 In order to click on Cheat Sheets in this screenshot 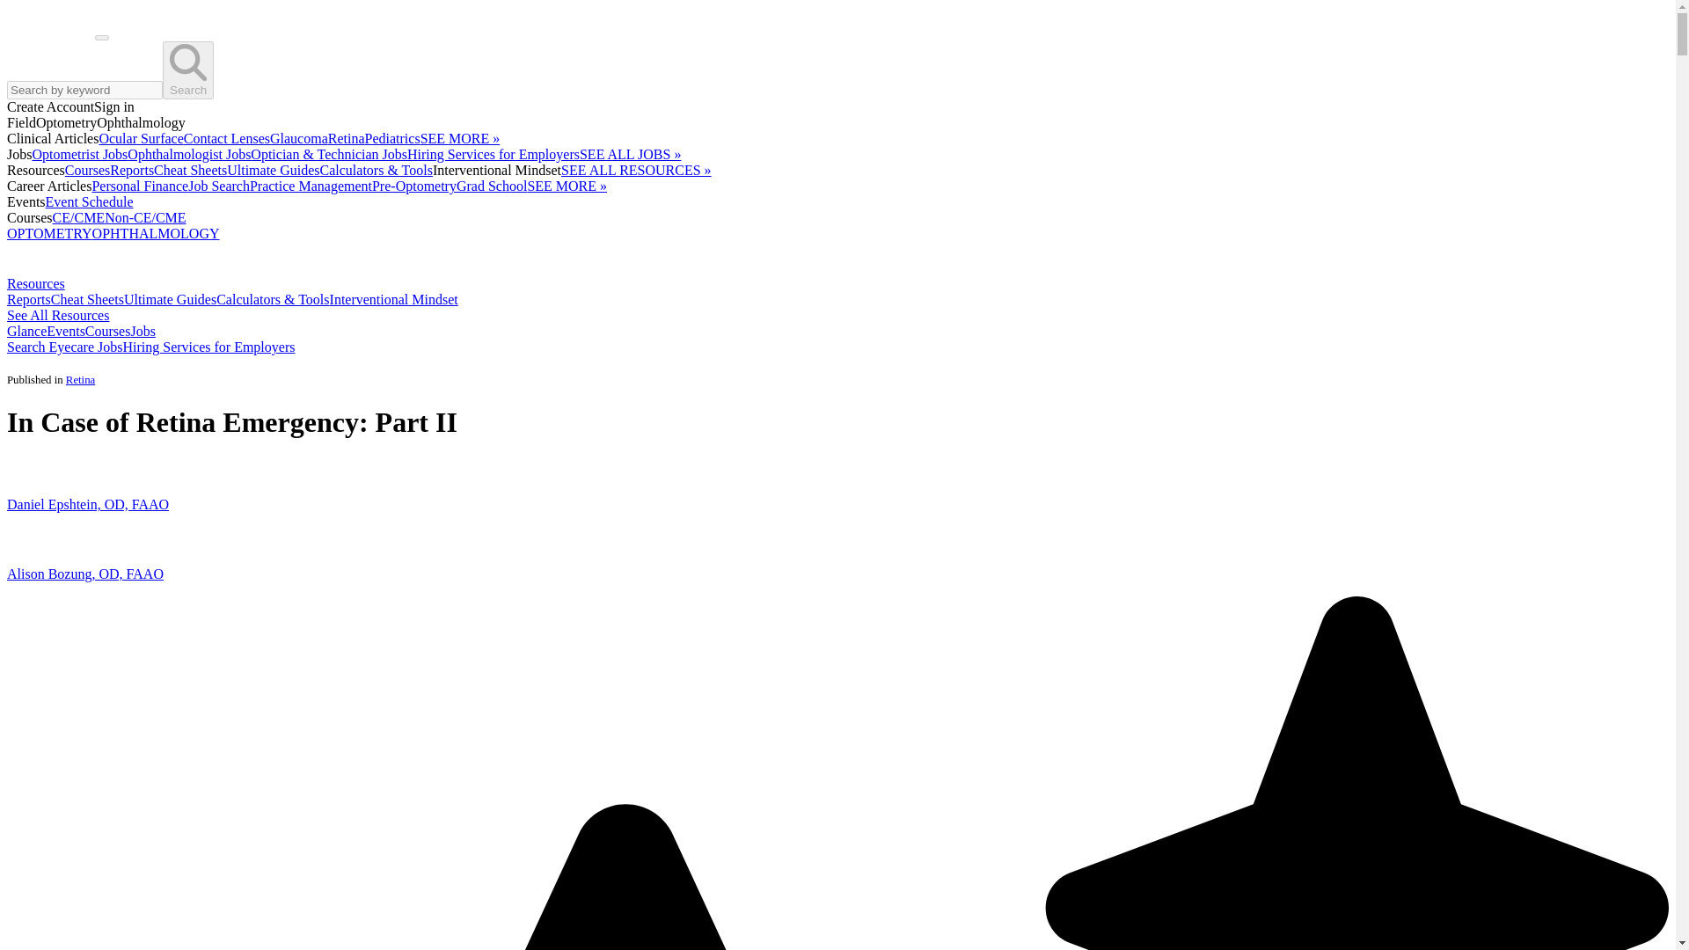, I will do `click(190, 169)`.